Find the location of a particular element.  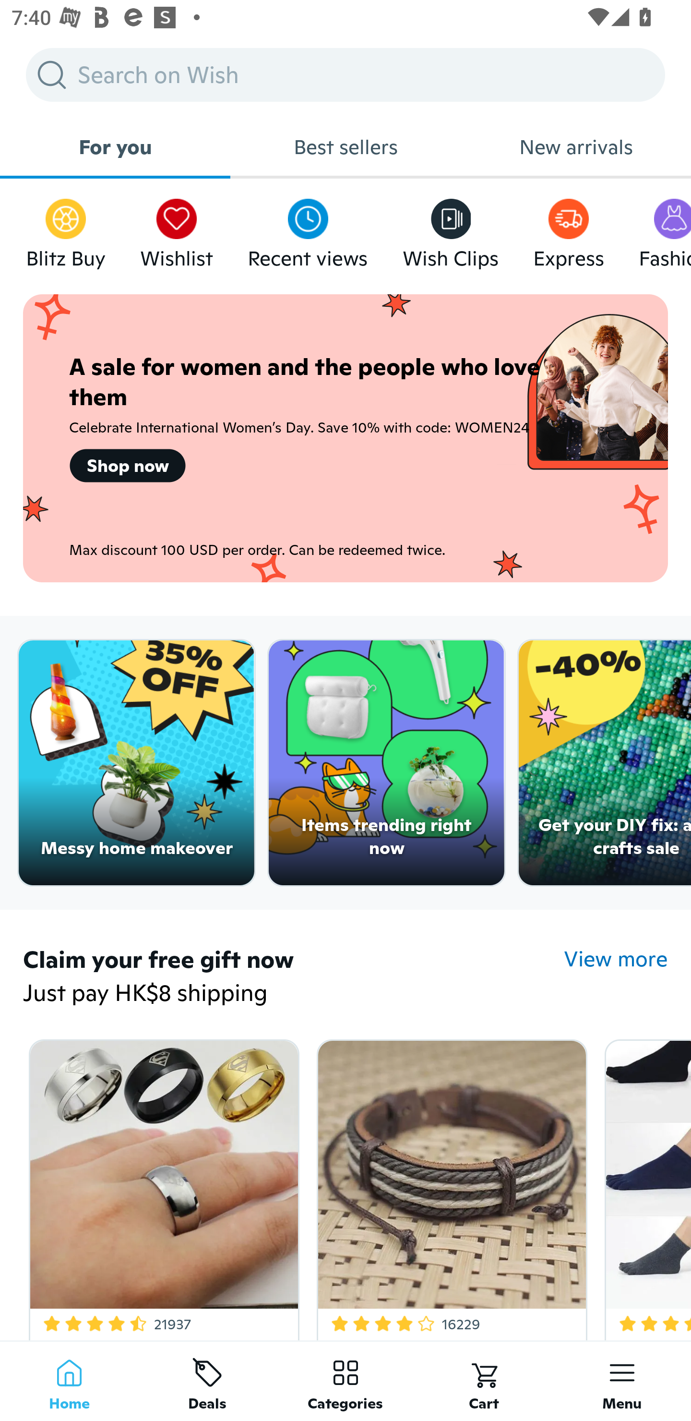

4.3 Star Rating 21937 Free is located at coordinates (161, 1186).